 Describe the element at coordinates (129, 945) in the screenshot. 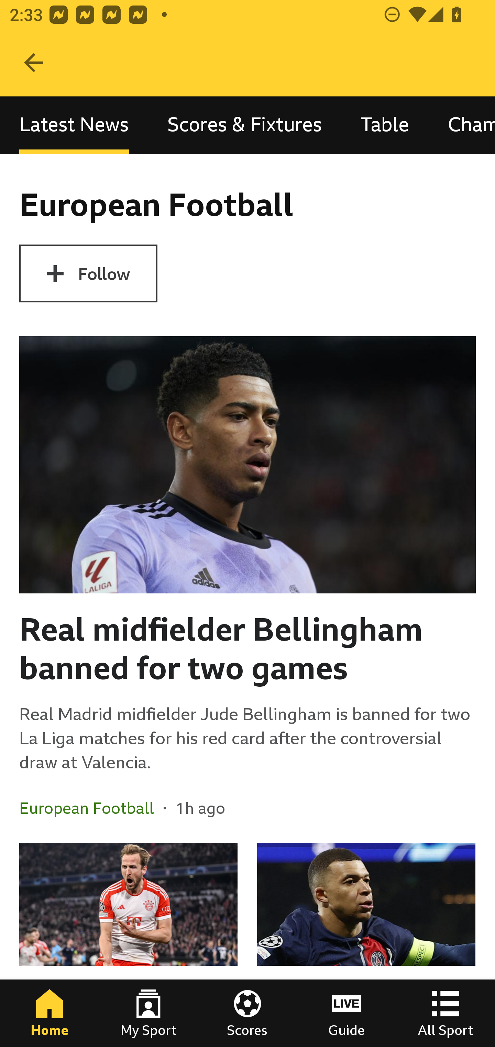

I see `Kane scores two as stylish Bayern beat Lazio` at that location.